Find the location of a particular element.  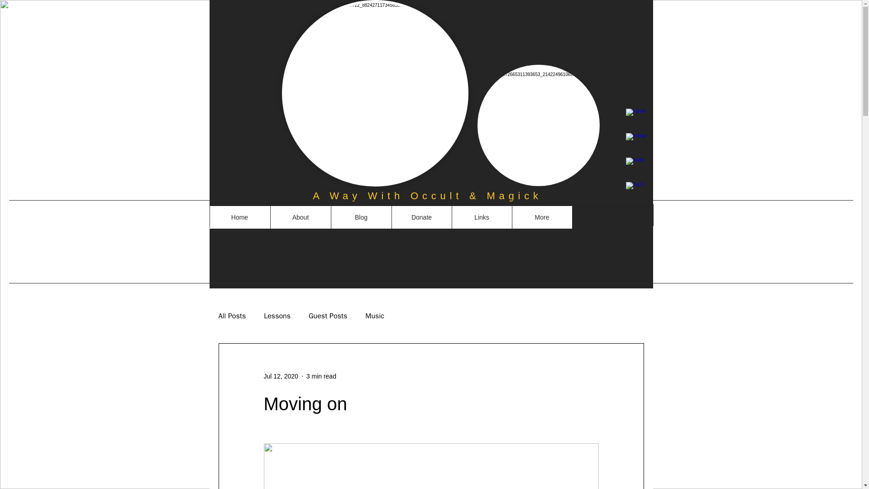

Links is located at coordinates (482, 217).